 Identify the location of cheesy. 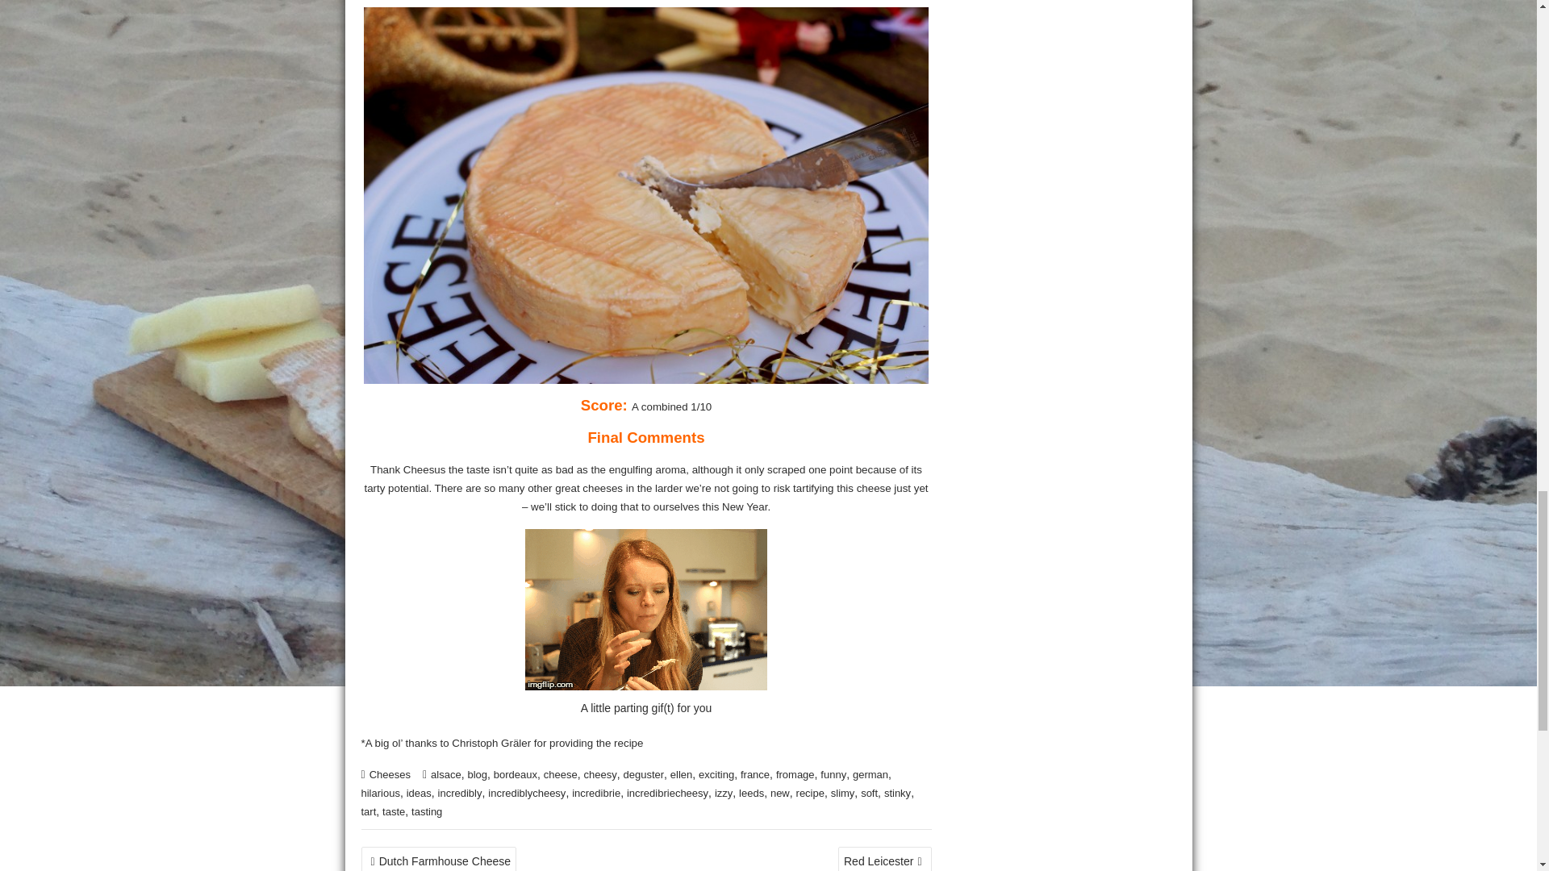
(600, 774).